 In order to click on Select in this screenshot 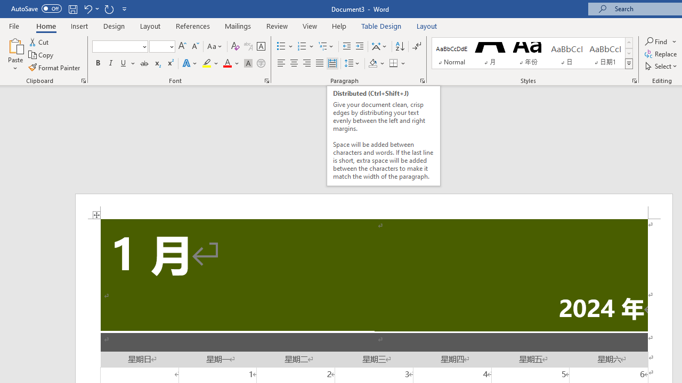, I will do `click(662, 66)`.